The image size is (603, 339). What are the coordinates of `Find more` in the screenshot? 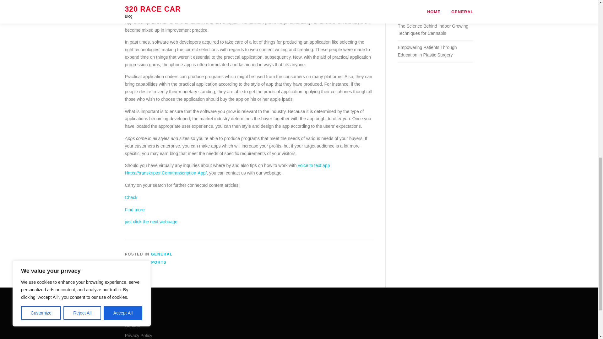 It's located at (134, 210).